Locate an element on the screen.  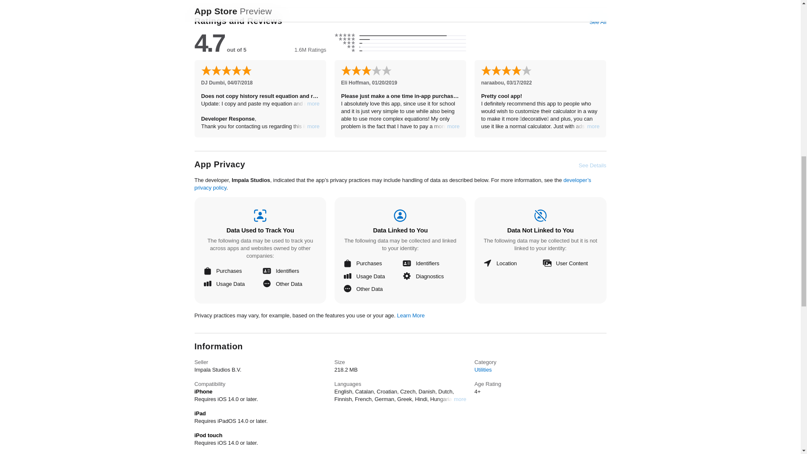
more is located at coordinates (314, 126).